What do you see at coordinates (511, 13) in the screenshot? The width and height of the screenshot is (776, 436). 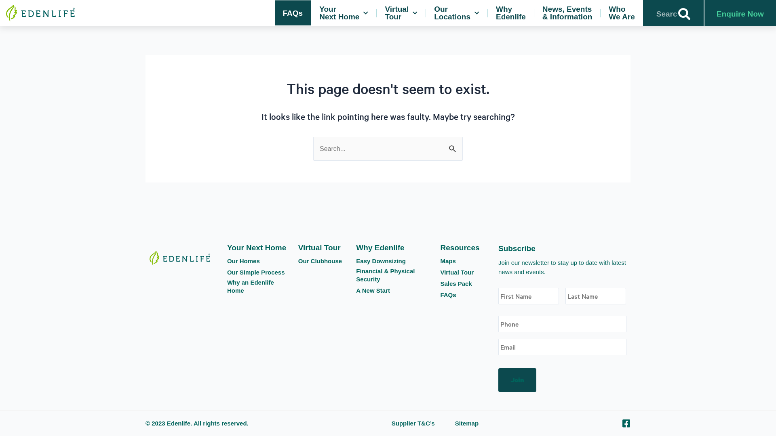 I see `Why
Edenlife` at bounding box center [511, 13].